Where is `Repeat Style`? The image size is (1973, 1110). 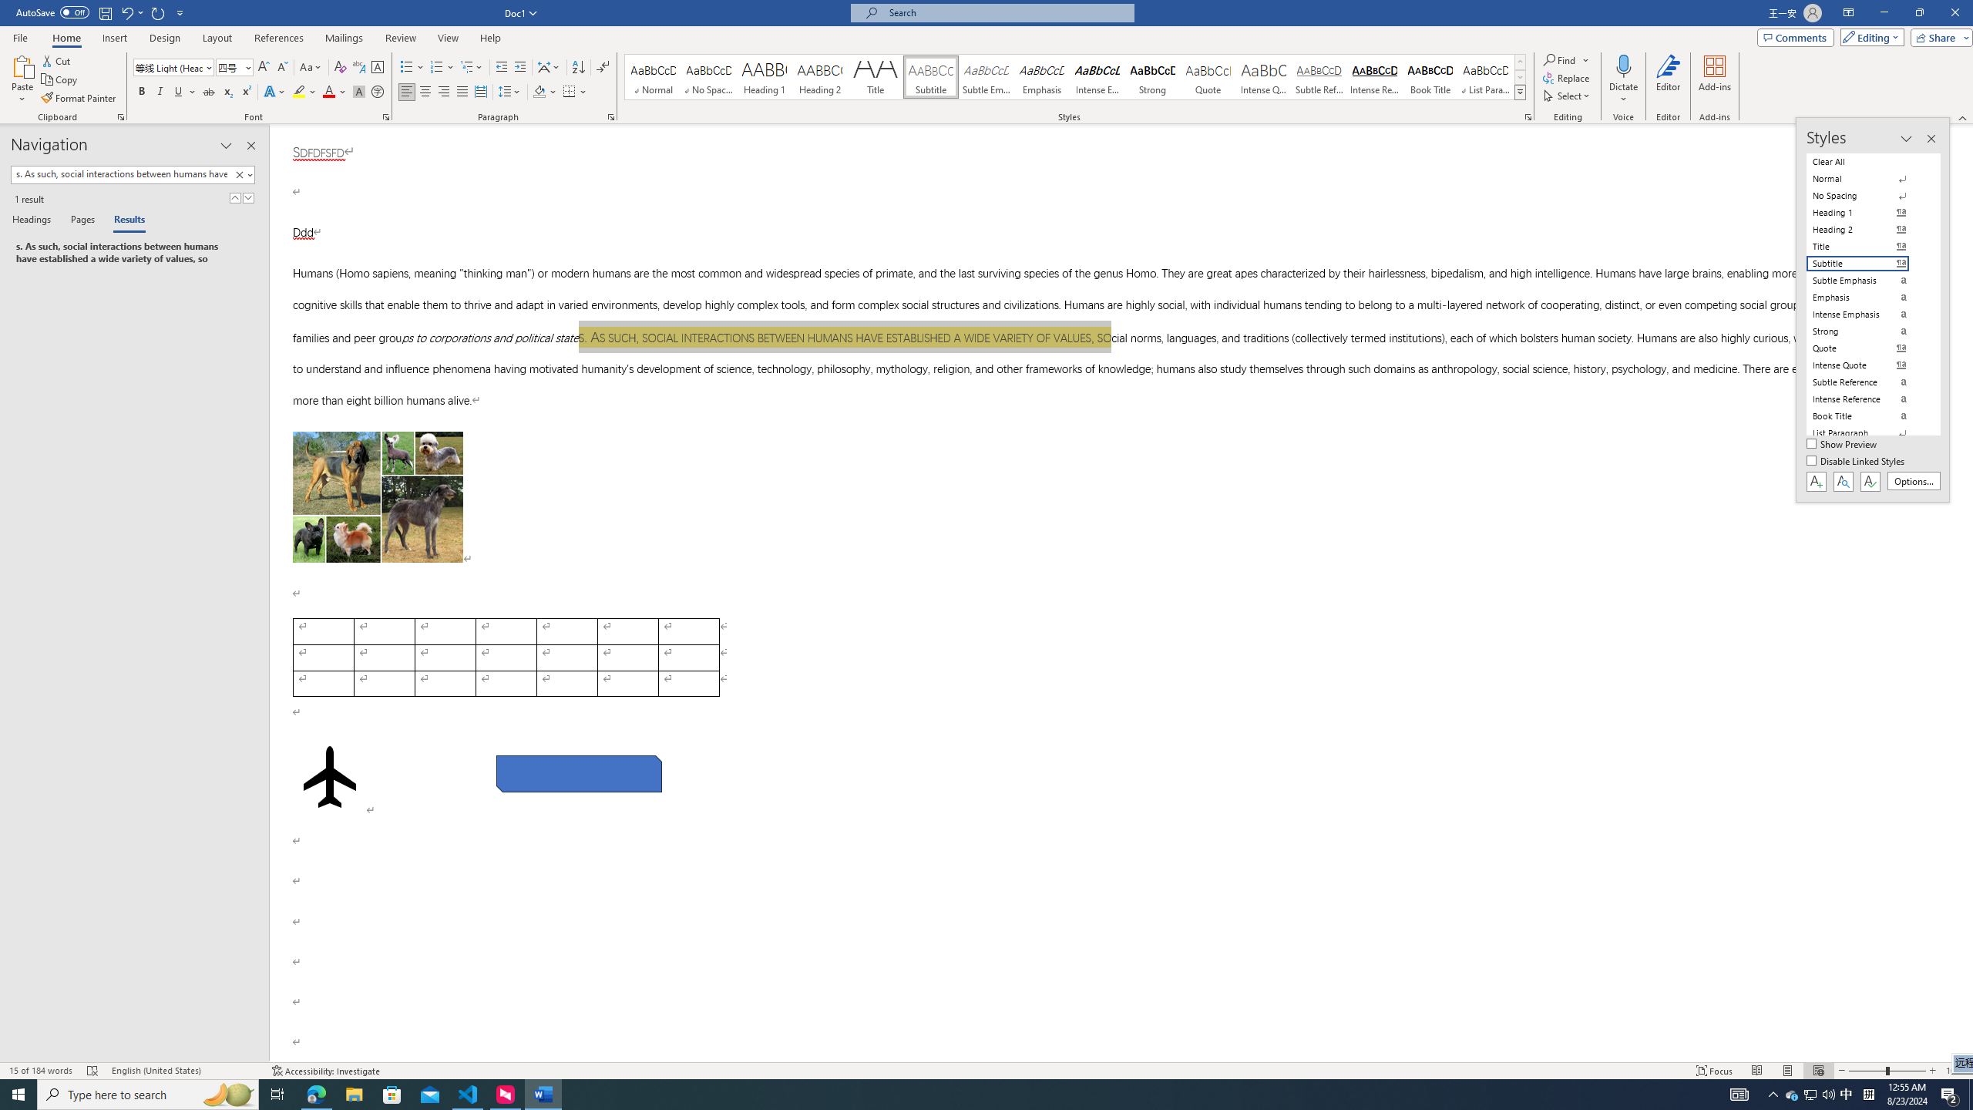
Repeat Style is located at coordinates (159, 12).